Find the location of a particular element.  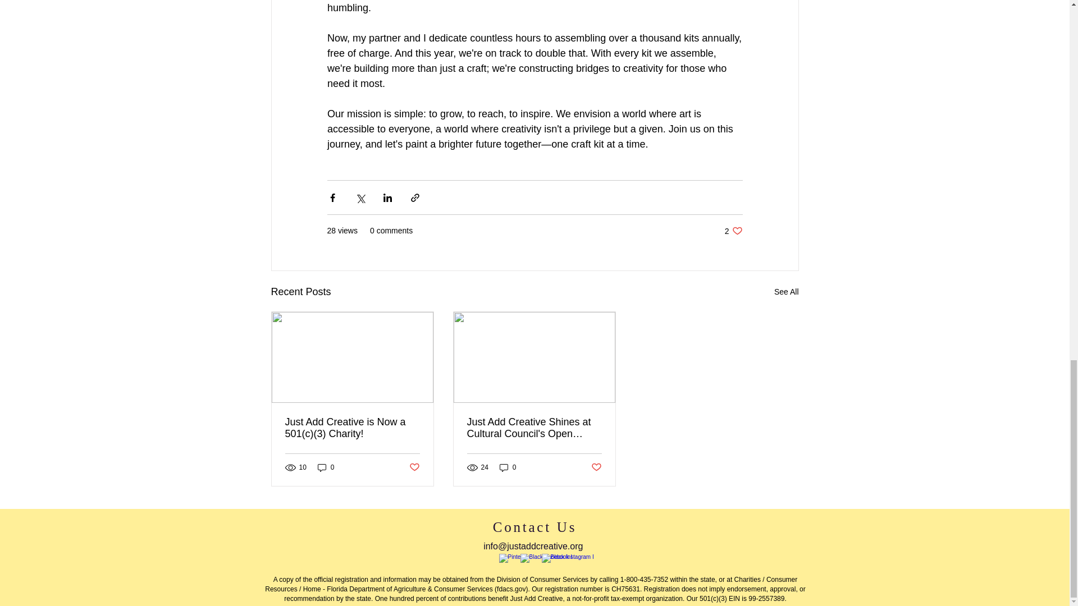

See All is located at coordinates (786, 292).